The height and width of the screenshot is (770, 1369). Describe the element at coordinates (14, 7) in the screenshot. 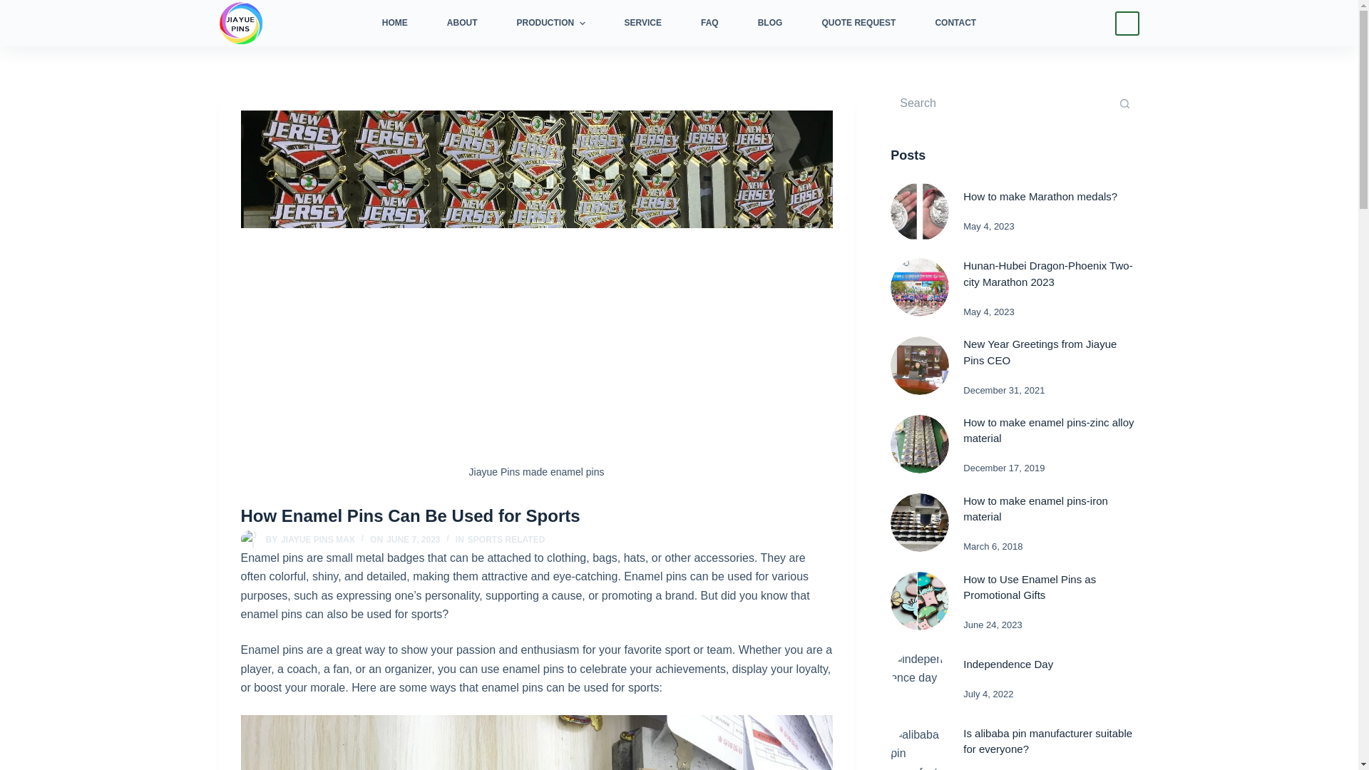

I see `Skip to content` at that location.